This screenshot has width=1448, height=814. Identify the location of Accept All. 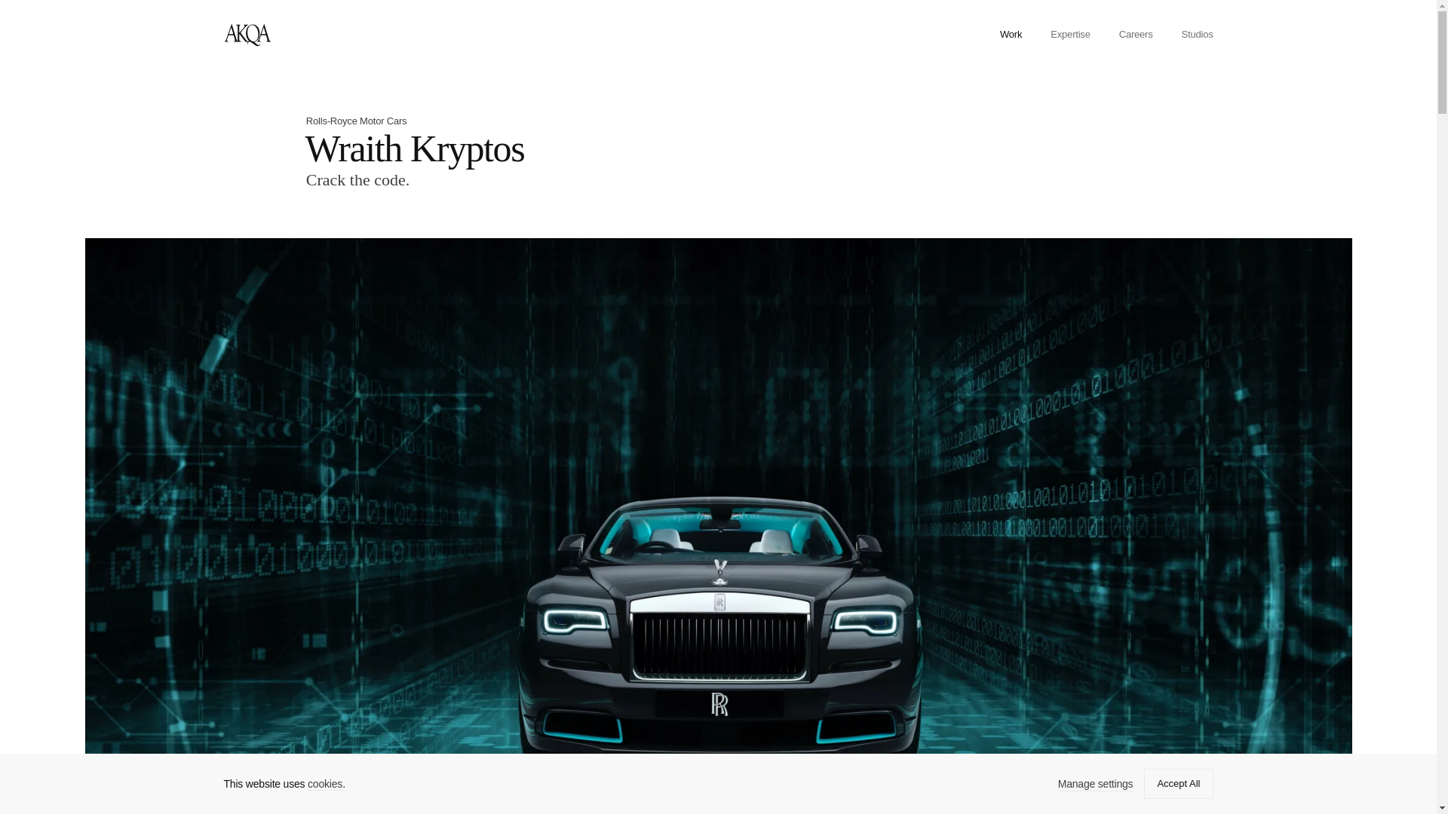
(1178, 783).